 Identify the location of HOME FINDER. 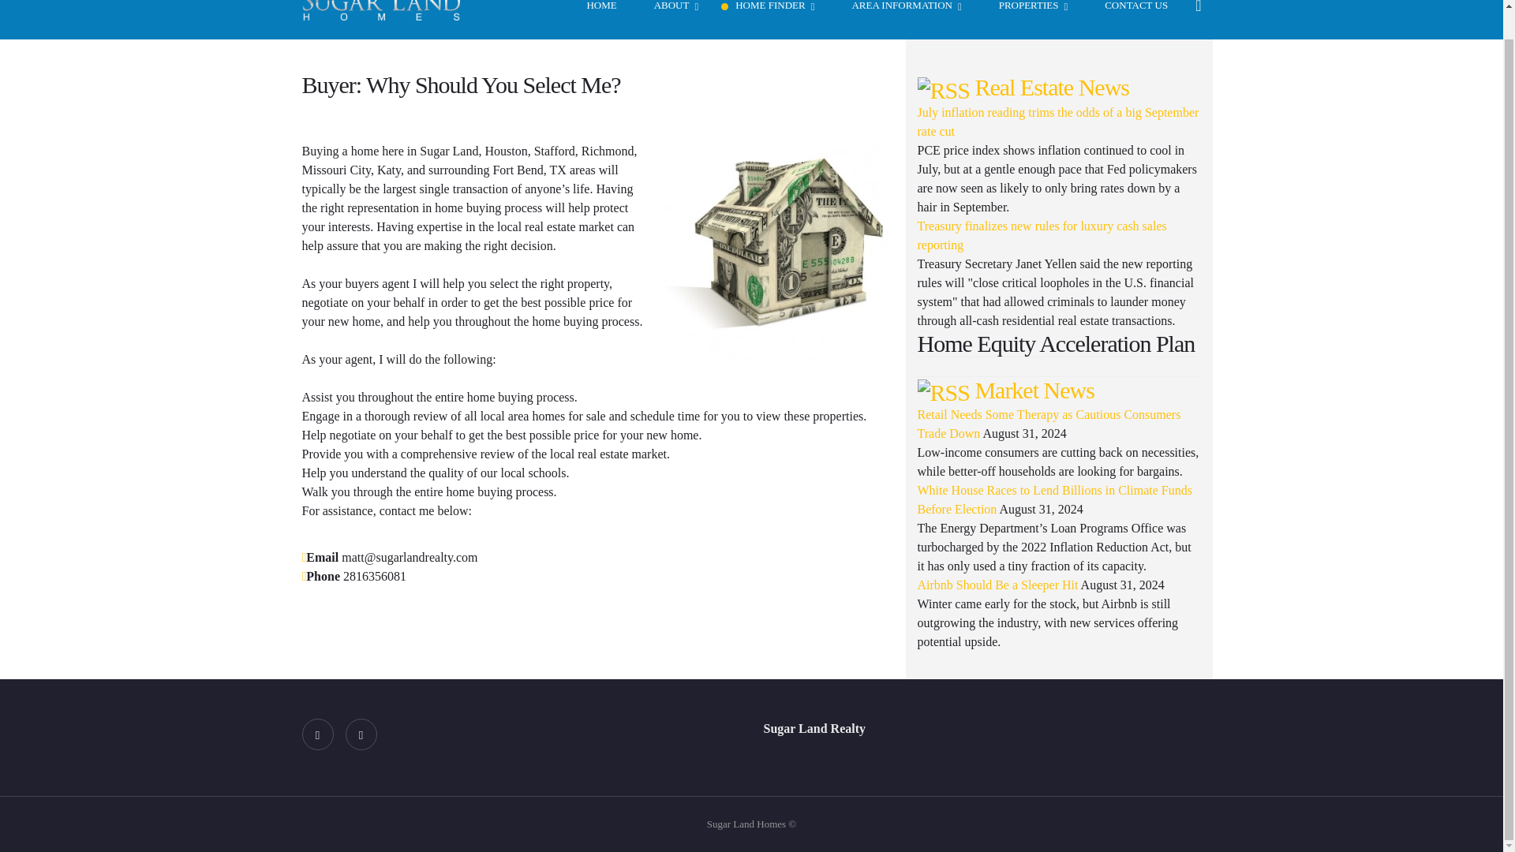
(767, 19).